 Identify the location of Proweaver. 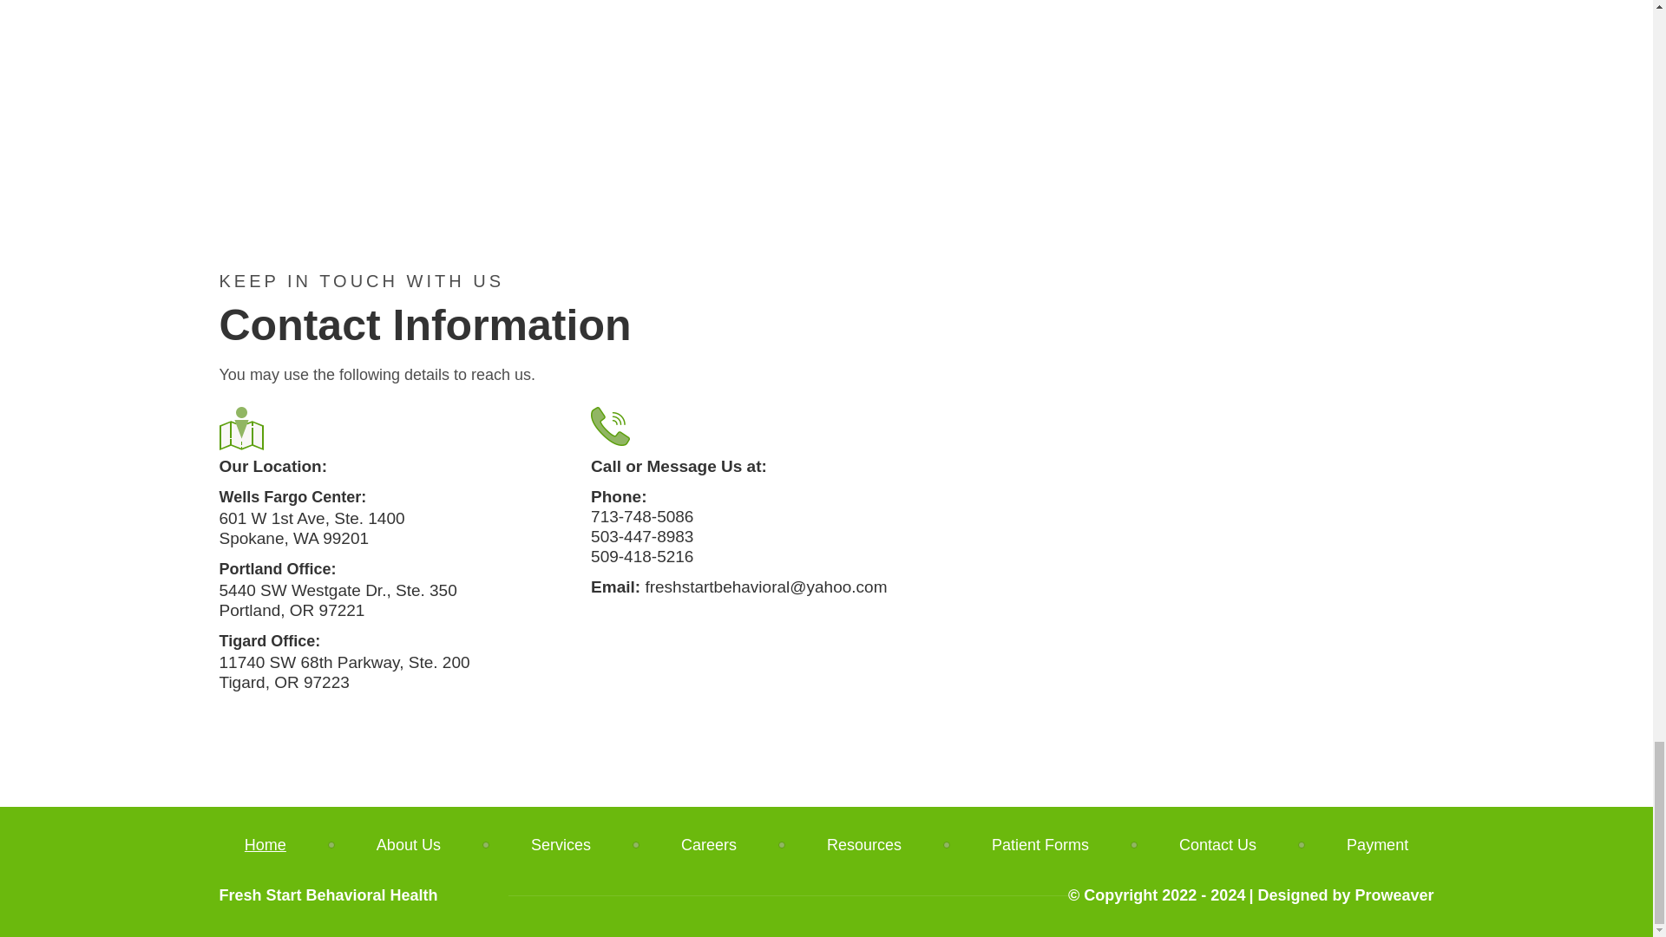
(1394, 895).